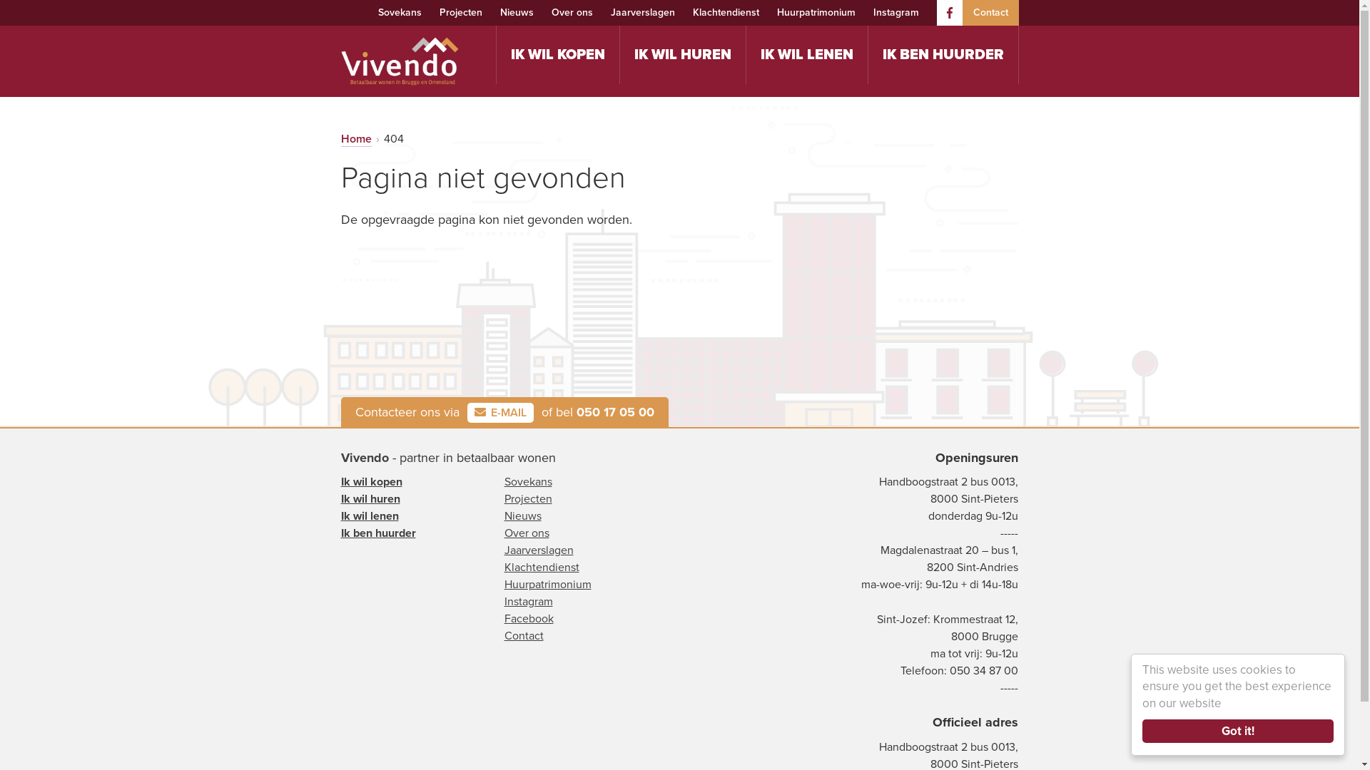  Describe the element at coordinates (372, 482) in the screenshot. I see `Ik wil kopen` at that location.